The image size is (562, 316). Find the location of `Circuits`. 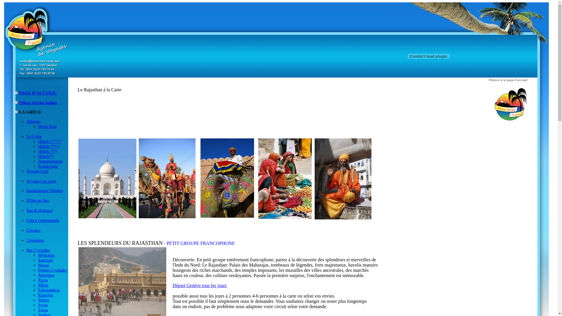

Circuits is located at coordinates (33, 230).